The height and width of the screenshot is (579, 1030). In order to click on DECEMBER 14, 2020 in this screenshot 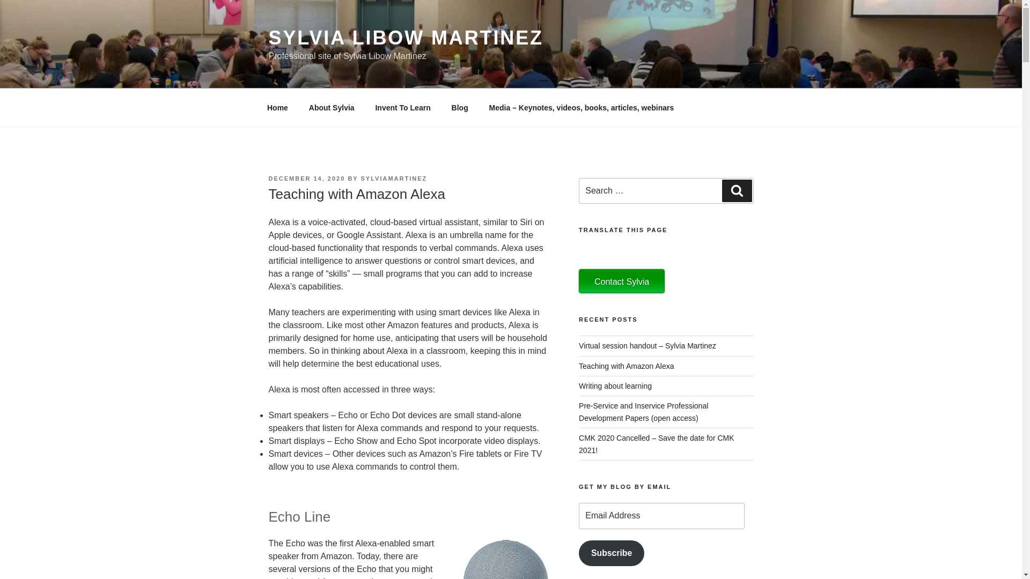, I will do `click(306, 179)`.